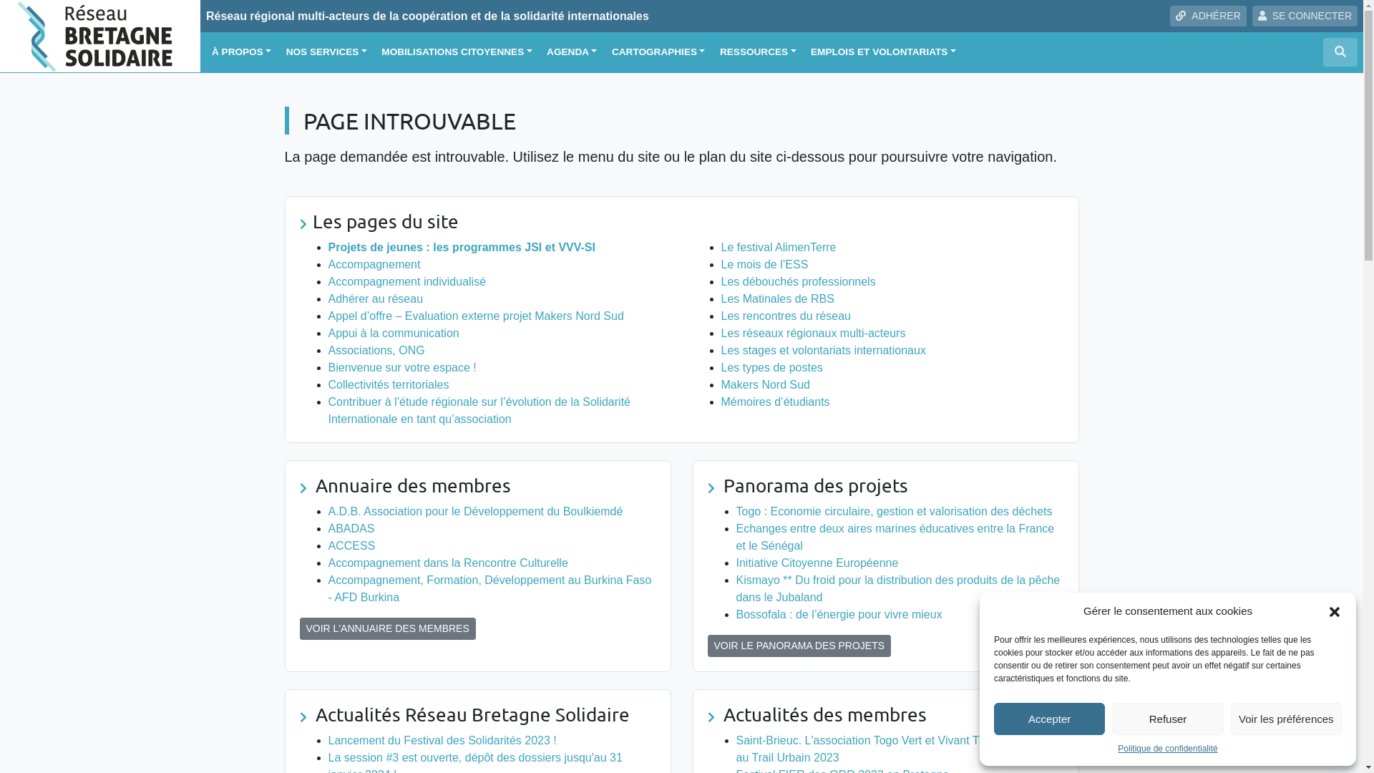 The image size is (1374, 773). What do you see at coordinates (779, 248) in the screenshot?
I see `Le festival AlimenTerre` at bounding box center [779, 248].